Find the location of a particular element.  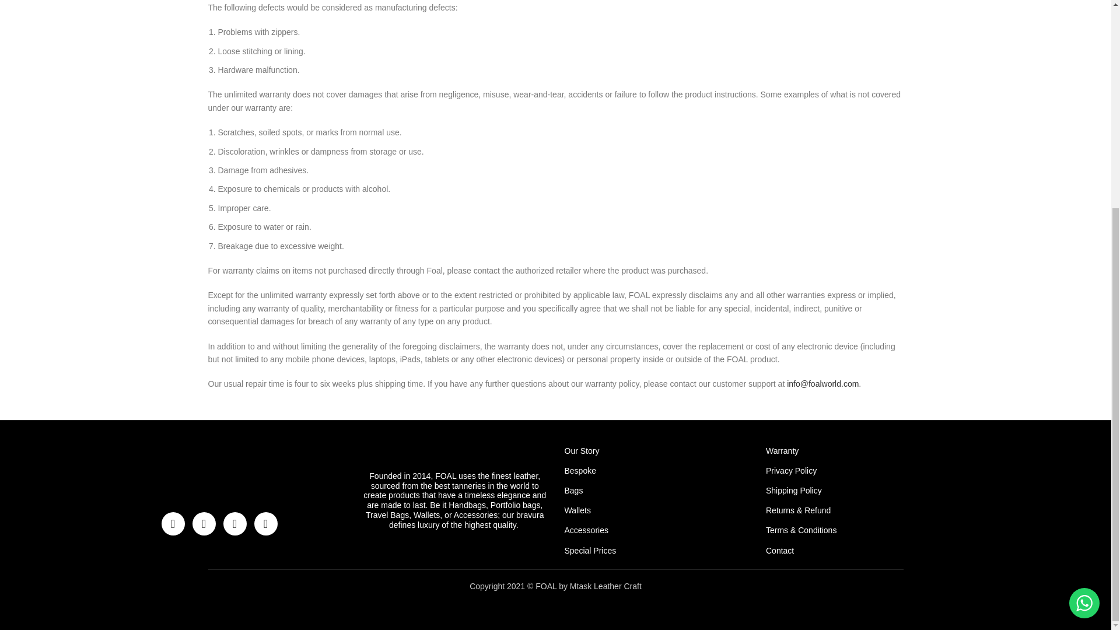

Bespoke is located at coordinates (657, 470).